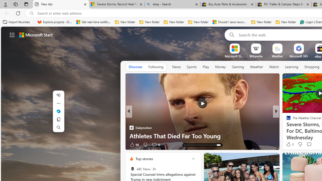 Image resolution: width=322 pixels, height=181 pixels. I want to click on RV, Trailer & Camper Steps & Ladders for sale | eBay, so click(284, 5).